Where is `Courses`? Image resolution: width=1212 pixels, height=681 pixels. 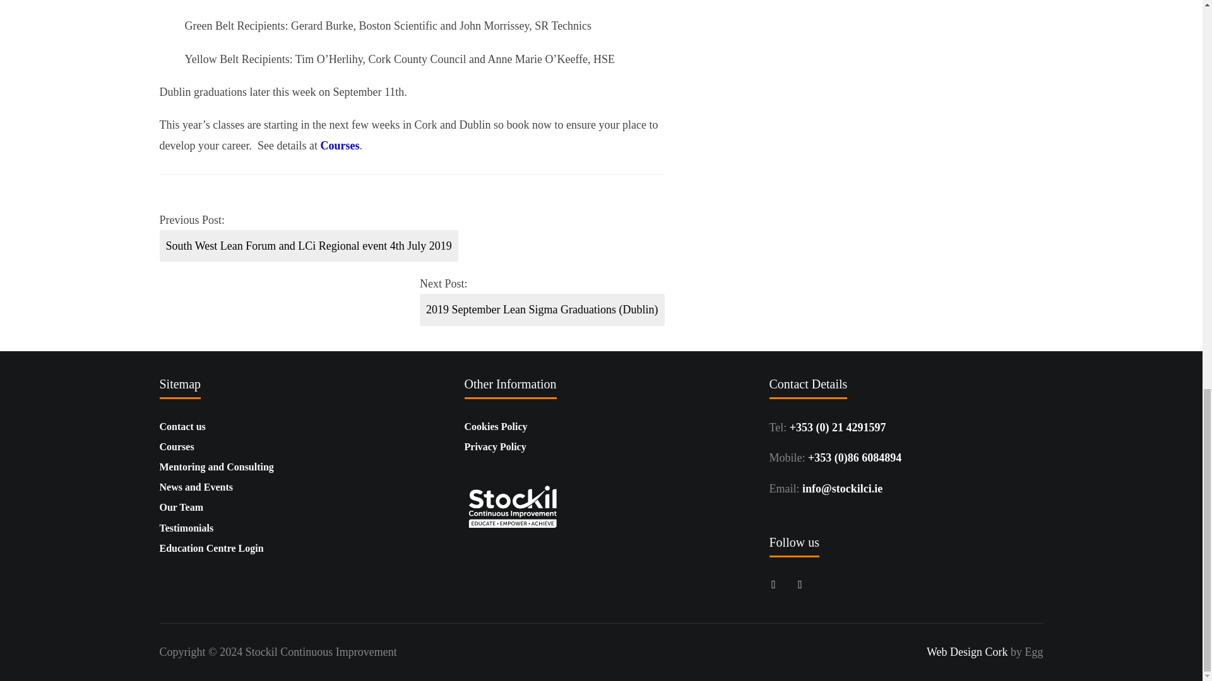 Courses is located at coordinates (339, 145).